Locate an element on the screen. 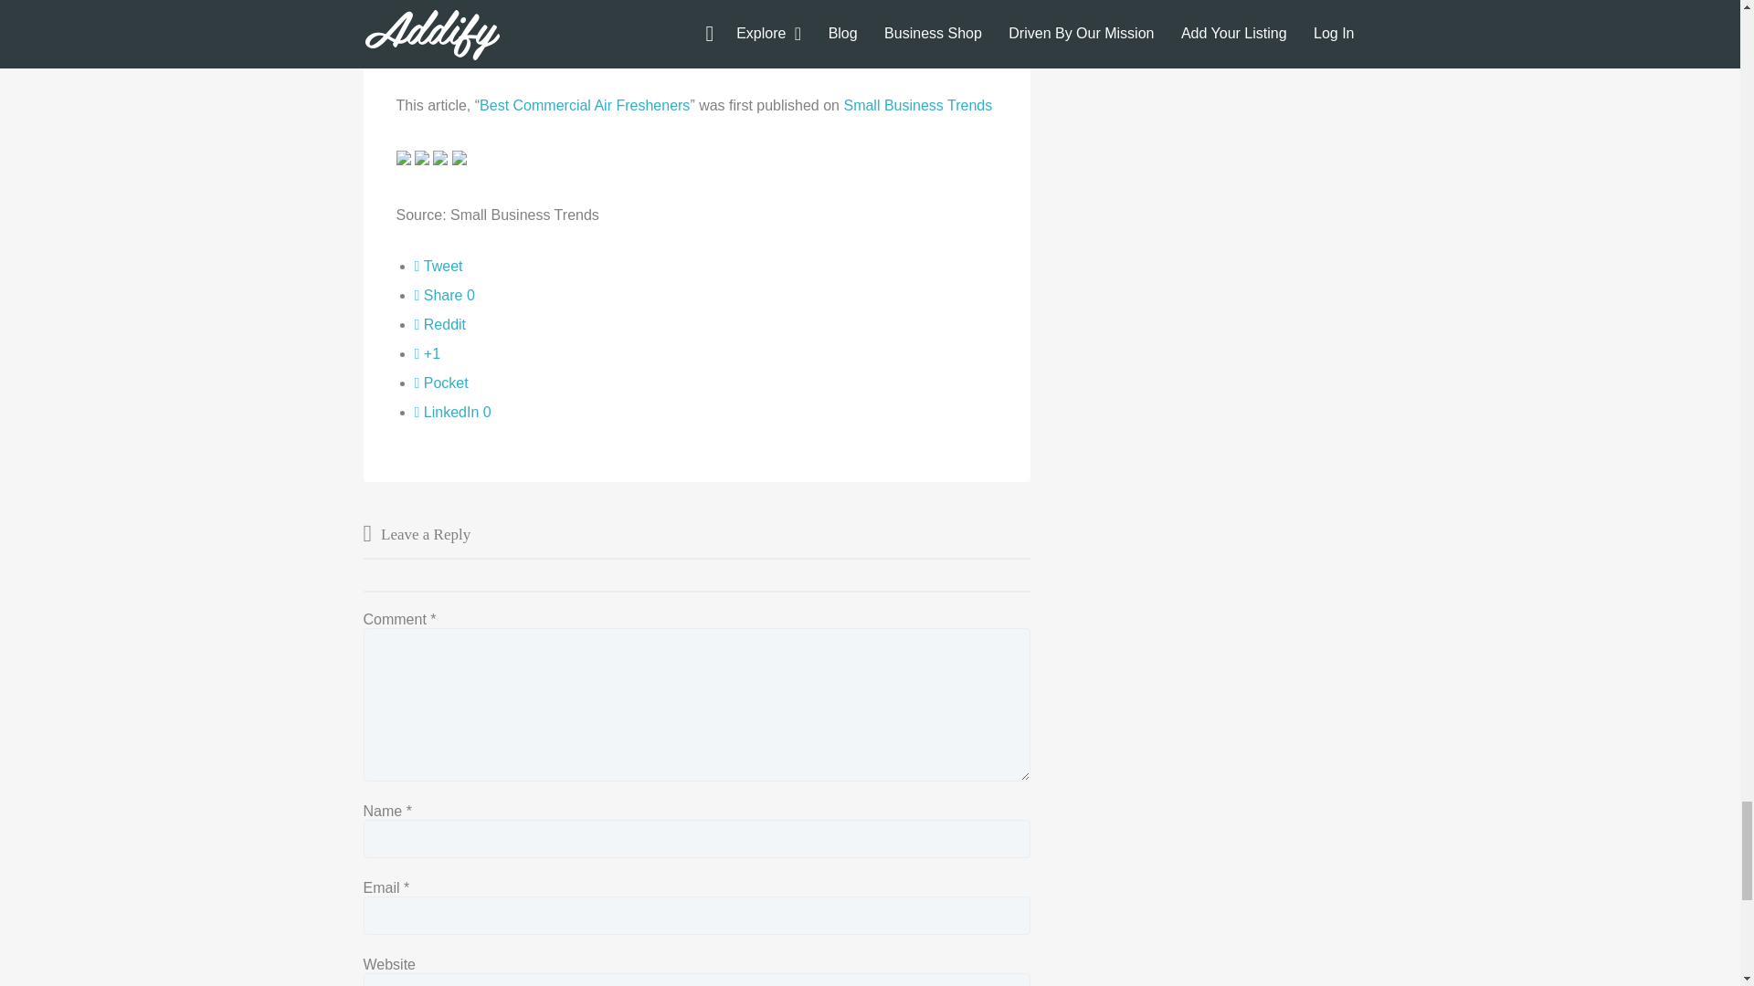  Tweet on Twitter is located at coordinates (438, 266).